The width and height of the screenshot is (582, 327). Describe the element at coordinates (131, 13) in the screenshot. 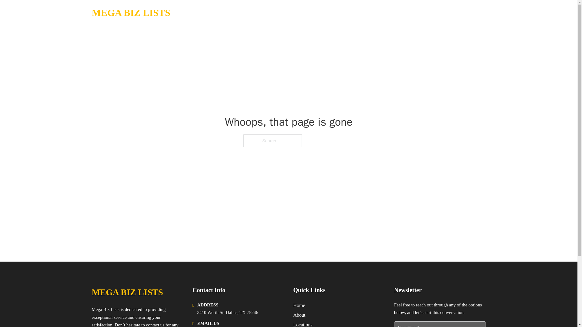

I see `MEGA BIZ LISTS` at that location.